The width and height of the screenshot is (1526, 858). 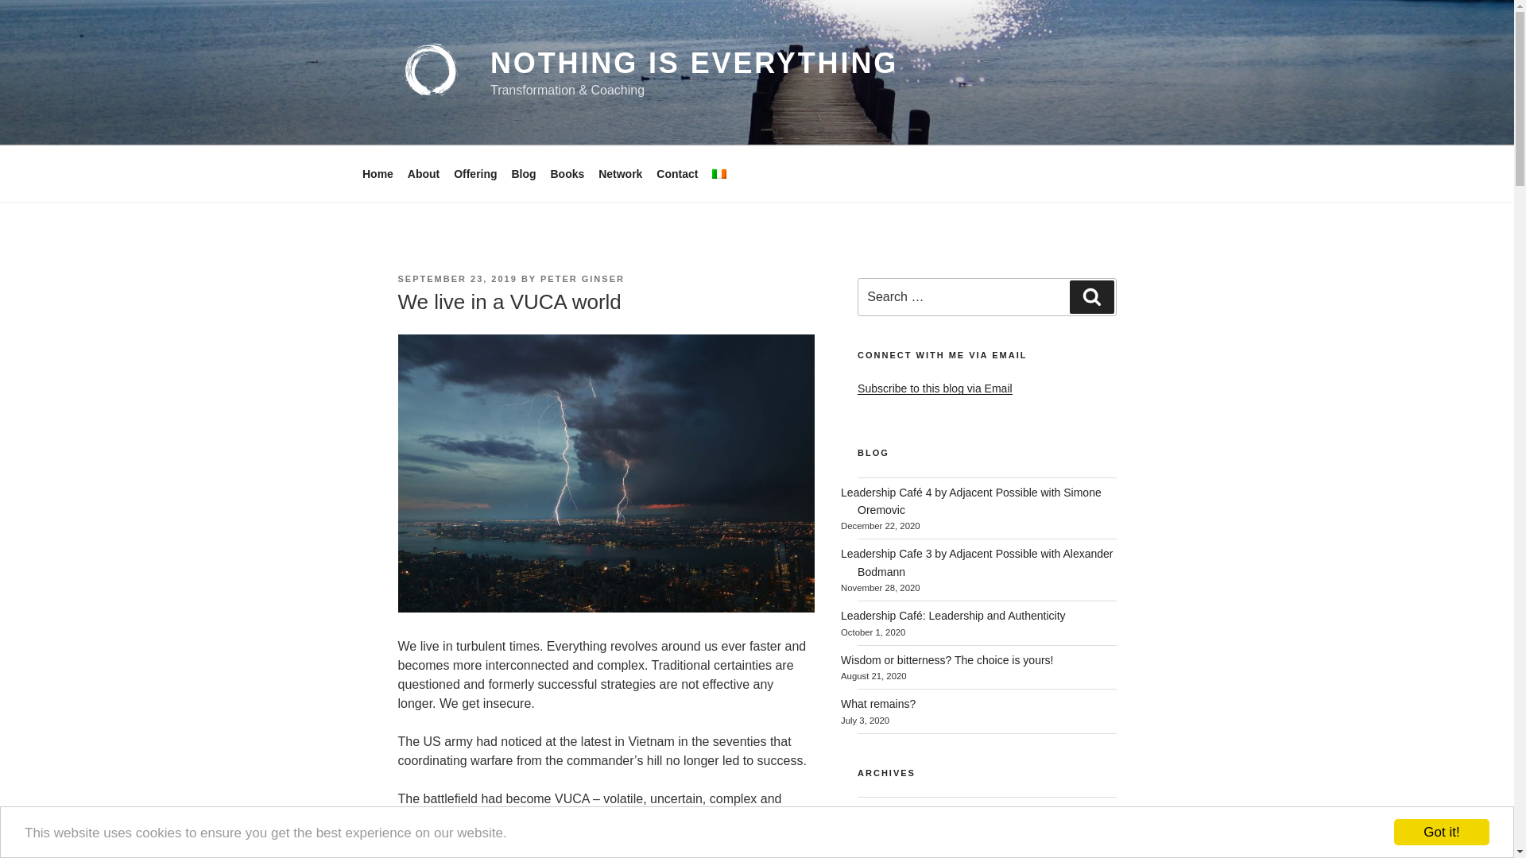 What do you see at coordinates (946, 659) in the screenshot?
I see `Wisdom or bitterness? The choice is yours!` at bounding box center [946, 659].